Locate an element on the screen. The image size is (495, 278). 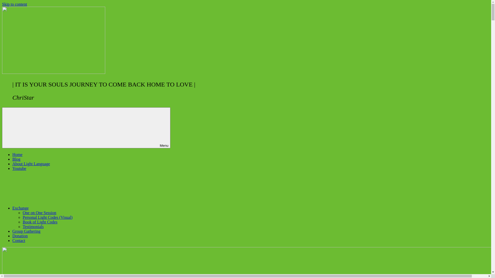
Group Gathering is located at coordinates (26, 231).